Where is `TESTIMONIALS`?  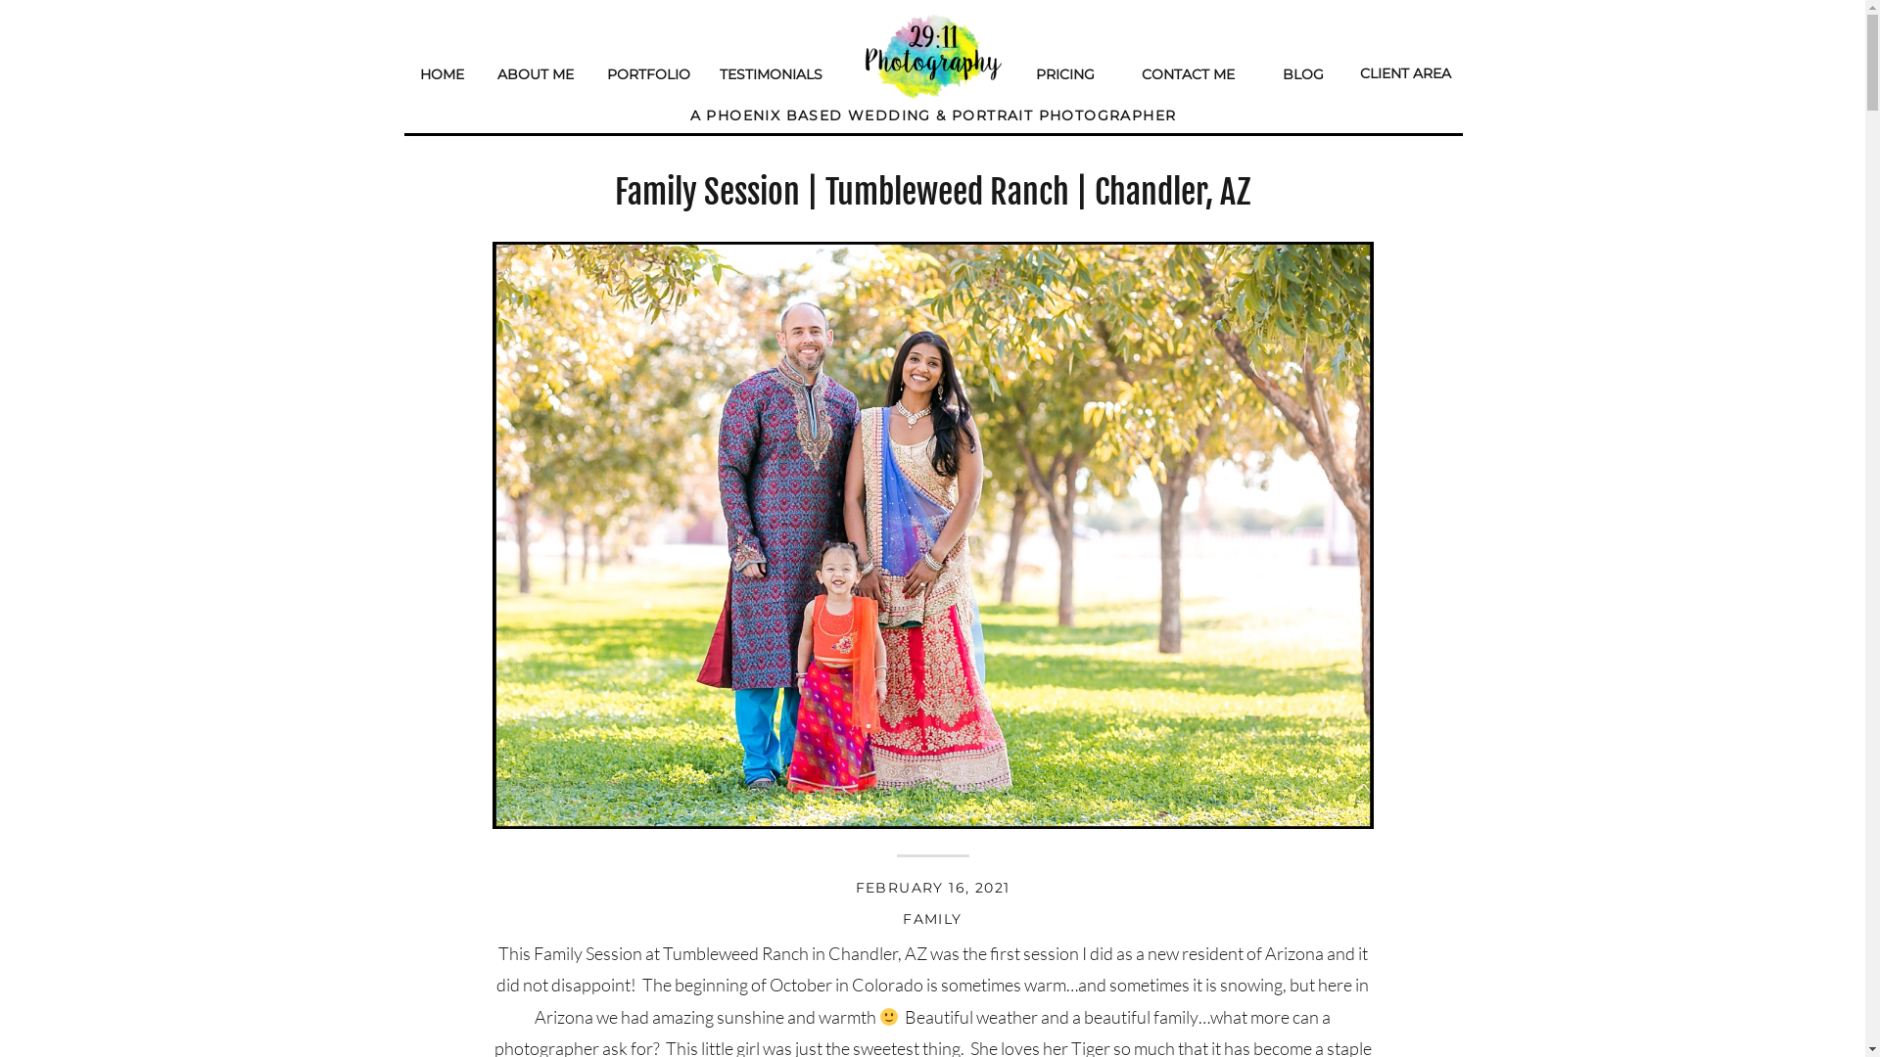
TESTIMONIALS is located at coordinates (772, 70).